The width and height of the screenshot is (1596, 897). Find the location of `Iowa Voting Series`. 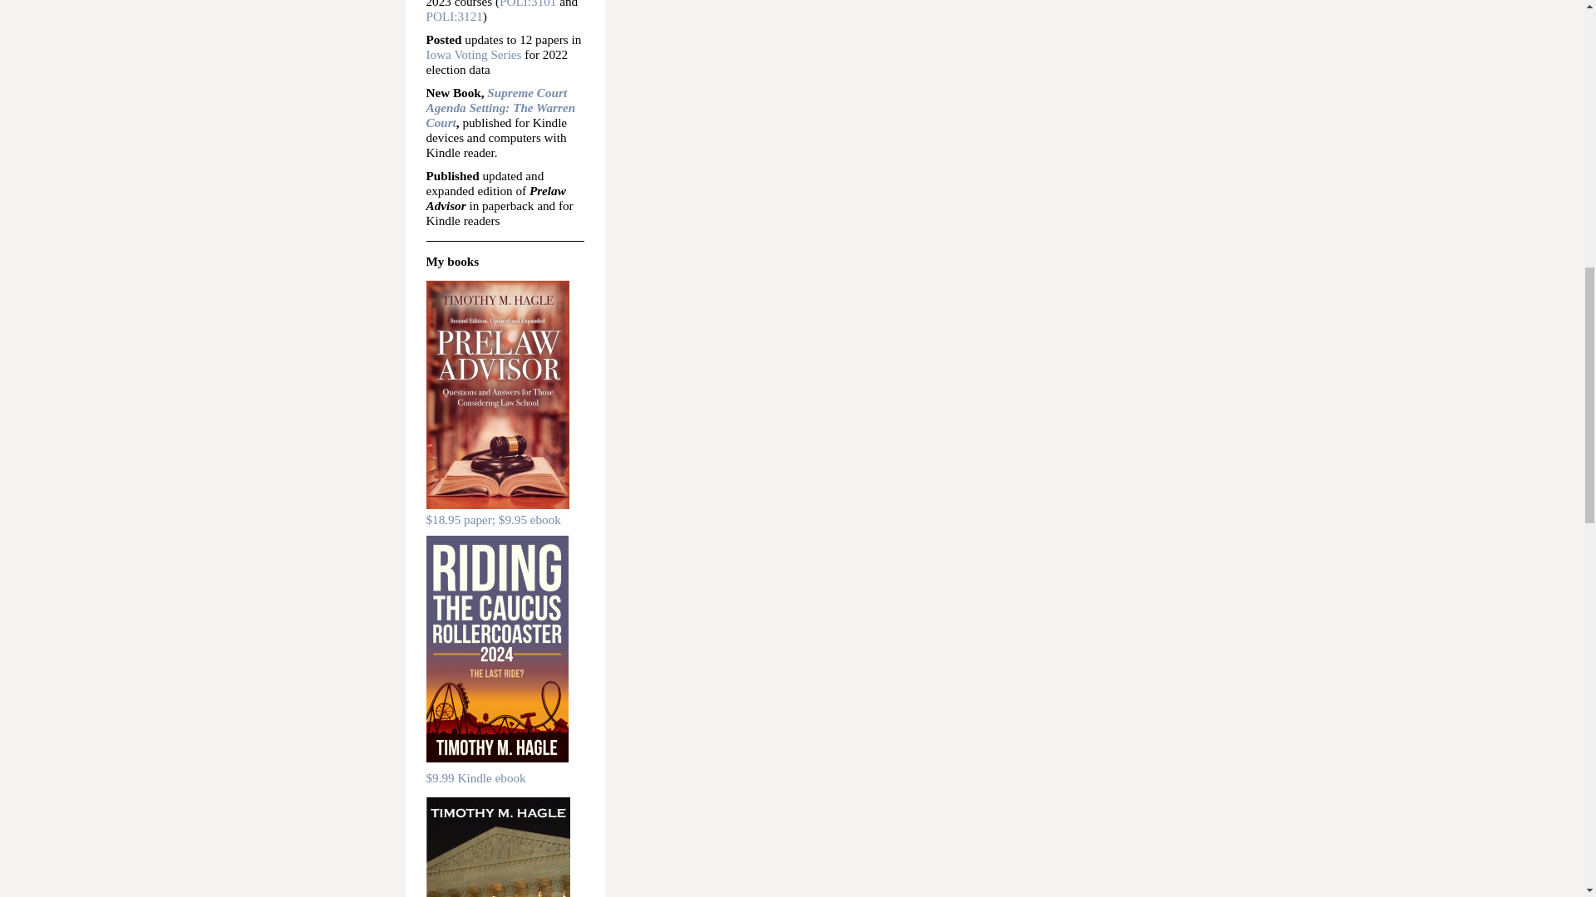

Iowa Voting Series is located at coordinates (474, 55).